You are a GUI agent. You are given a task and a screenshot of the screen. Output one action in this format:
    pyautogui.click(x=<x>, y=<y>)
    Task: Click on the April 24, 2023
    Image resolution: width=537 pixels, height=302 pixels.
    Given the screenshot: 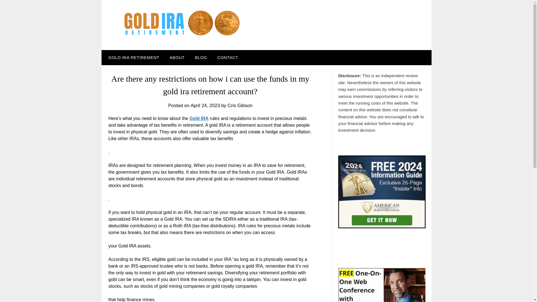 What is the action you would take?
    pyautogui.click(x=205, y=105)
    